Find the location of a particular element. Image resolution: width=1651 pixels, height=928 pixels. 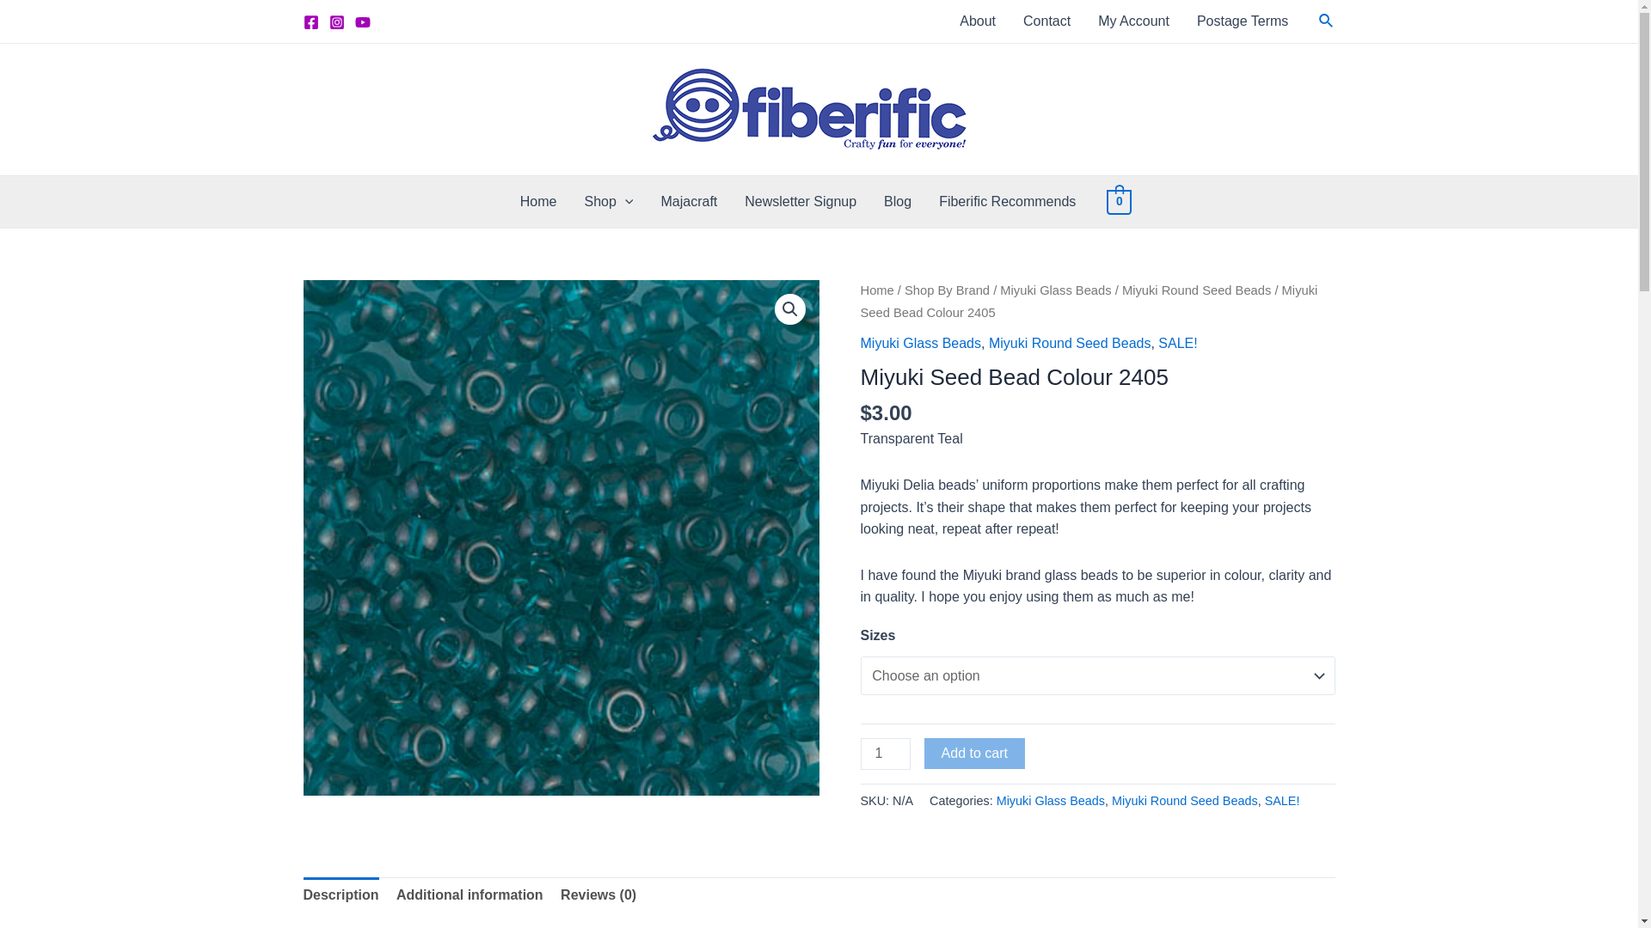

Newsletter Signup is located at coordinates (801, 202).